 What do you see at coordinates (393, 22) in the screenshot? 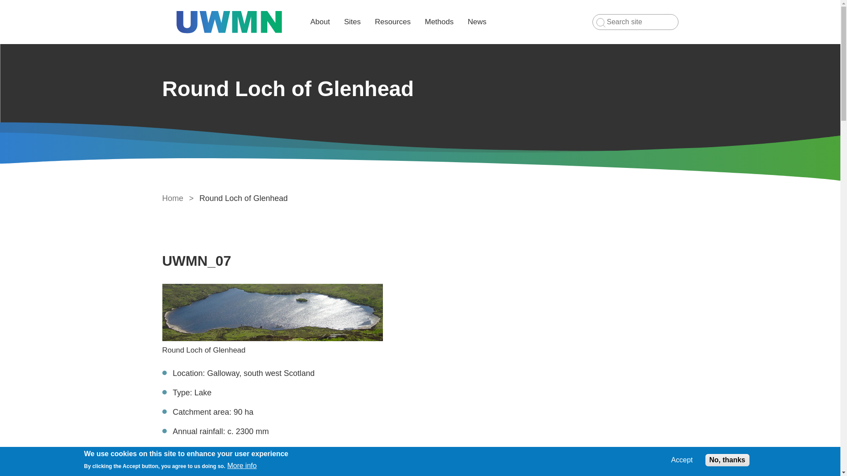
I see `Resources` at bounding box center [393, 22].